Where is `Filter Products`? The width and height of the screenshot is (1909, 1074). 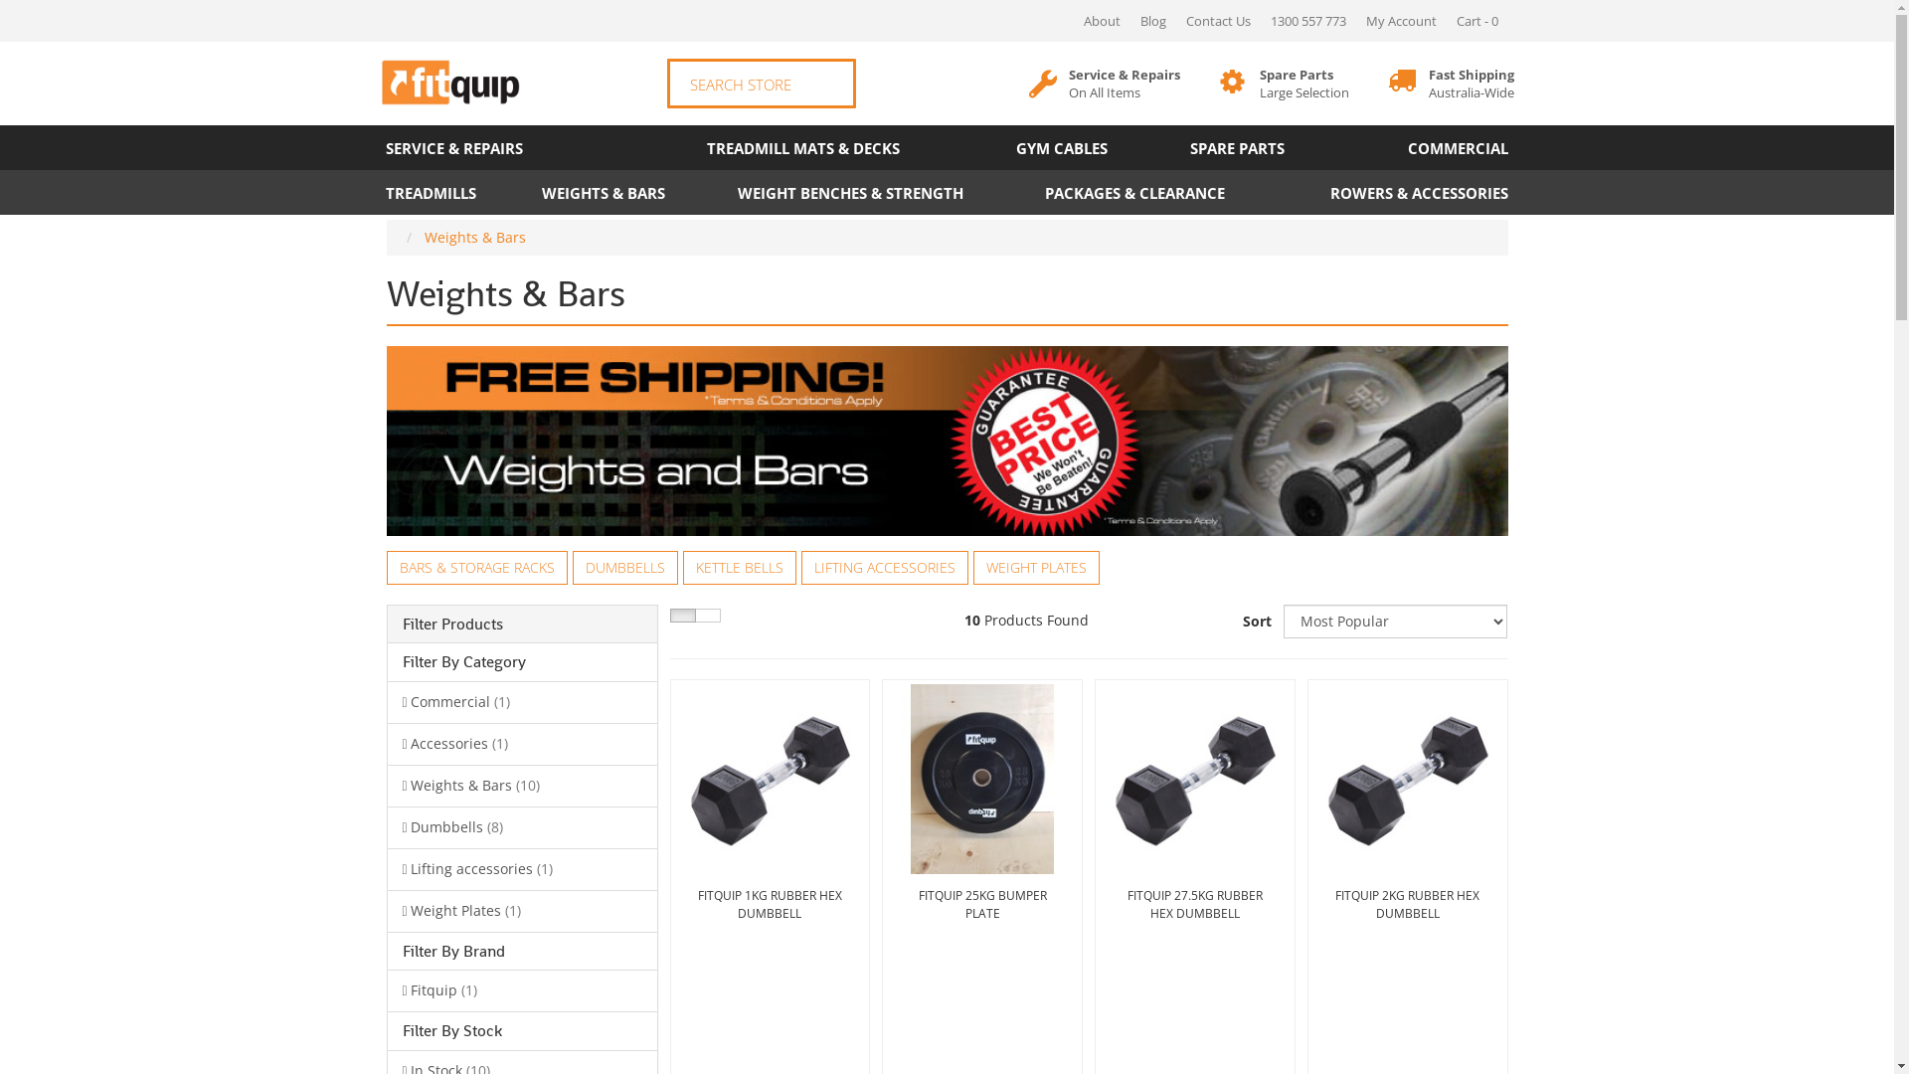
Filter Products is located at coordinates (521, 625).